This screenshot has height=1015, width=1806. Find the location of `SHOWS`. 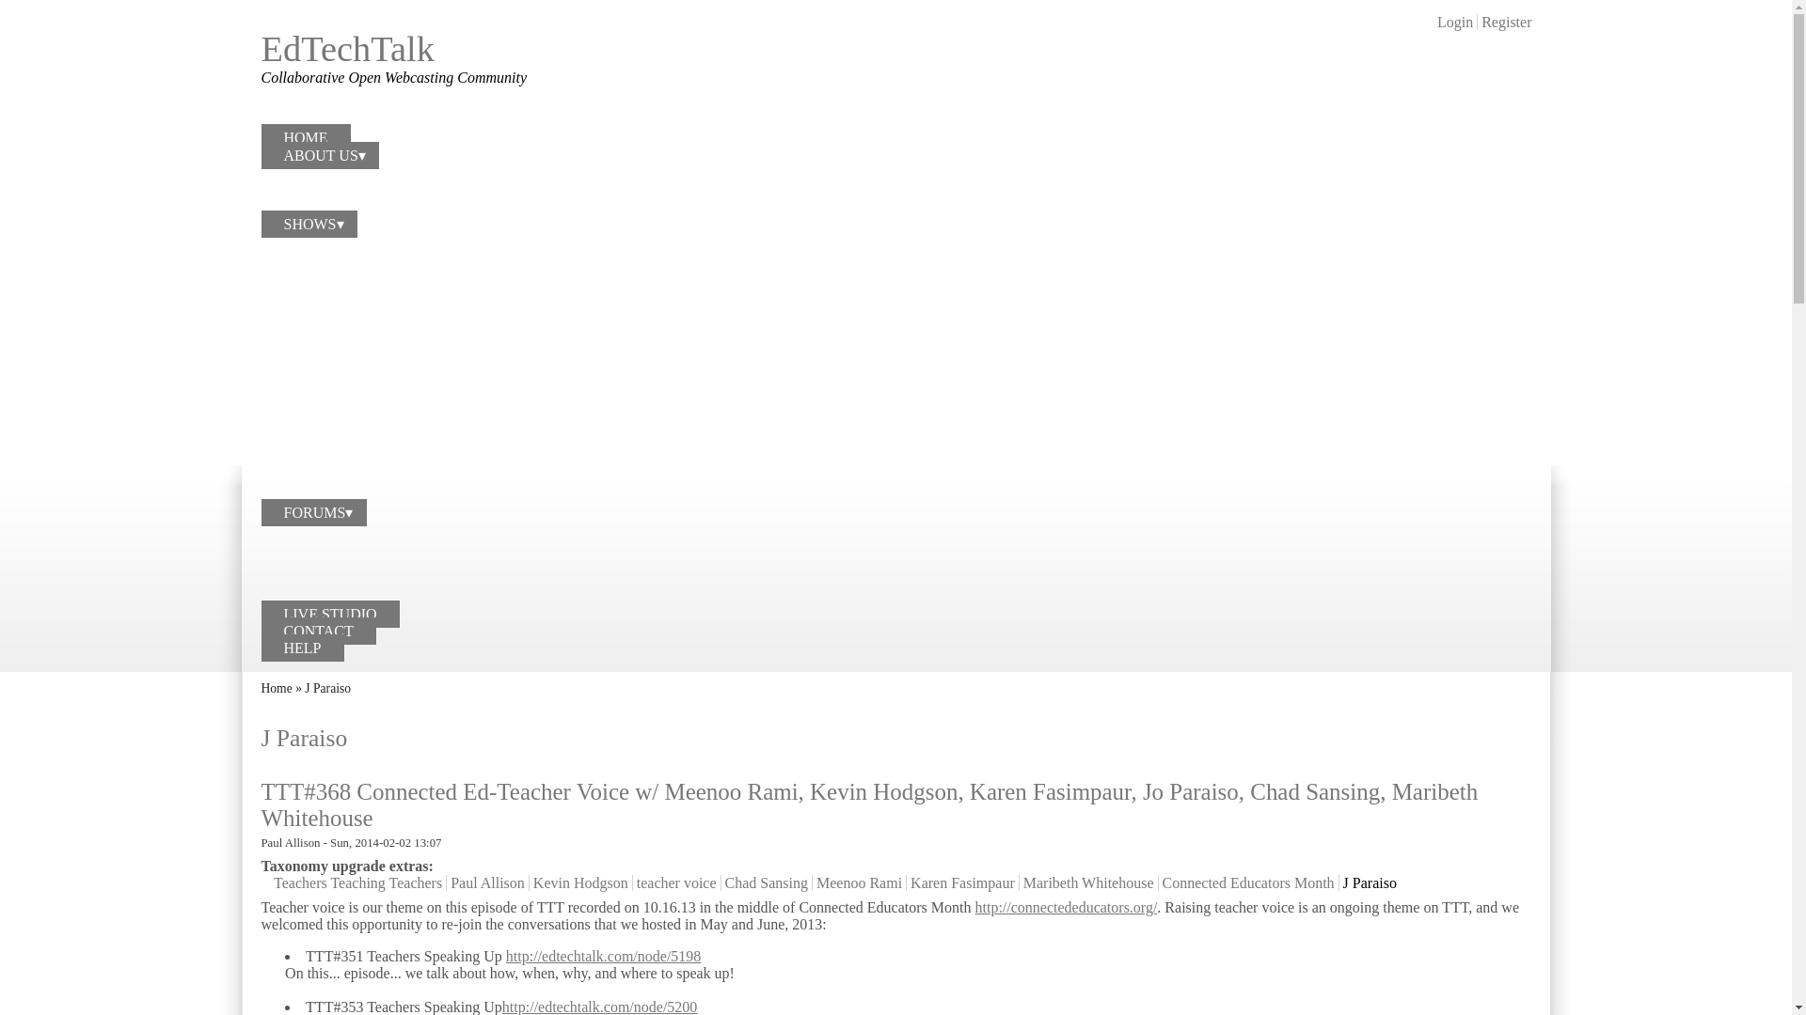

SHOWS is located at coordinates (309, 224).